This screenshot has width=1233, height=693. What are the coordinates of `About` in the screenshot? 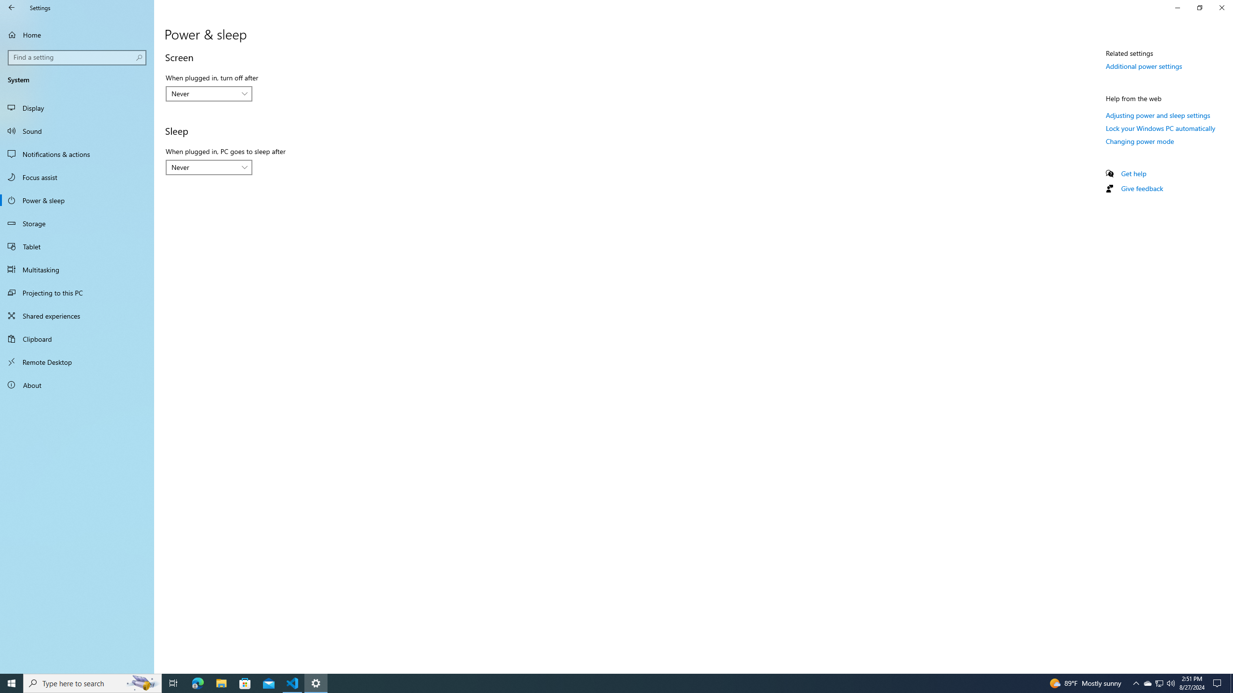 It's located at (77, 385).